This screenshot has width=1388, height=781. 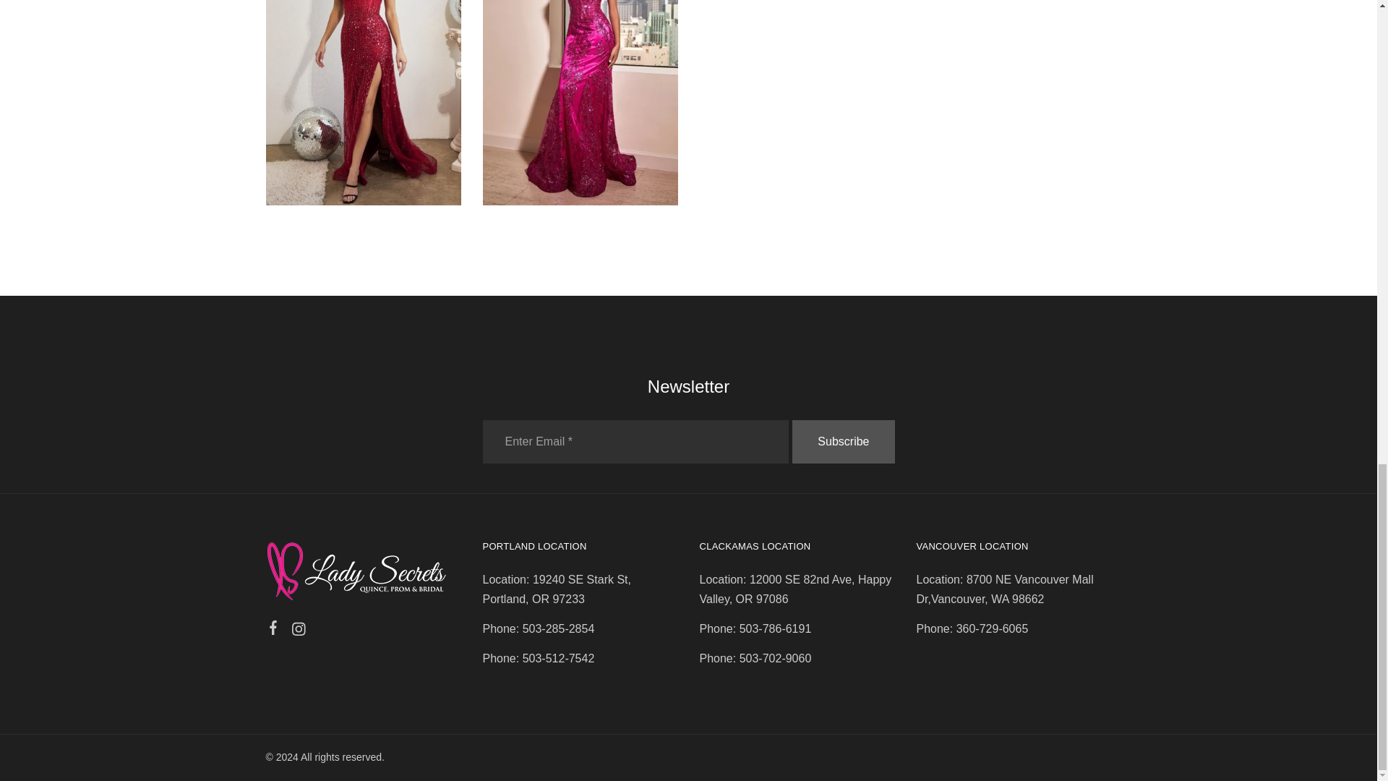 What do you see at coordinates (298, 631) in the screenshot?
I see `Instagram` at bounding box center [298, 631].